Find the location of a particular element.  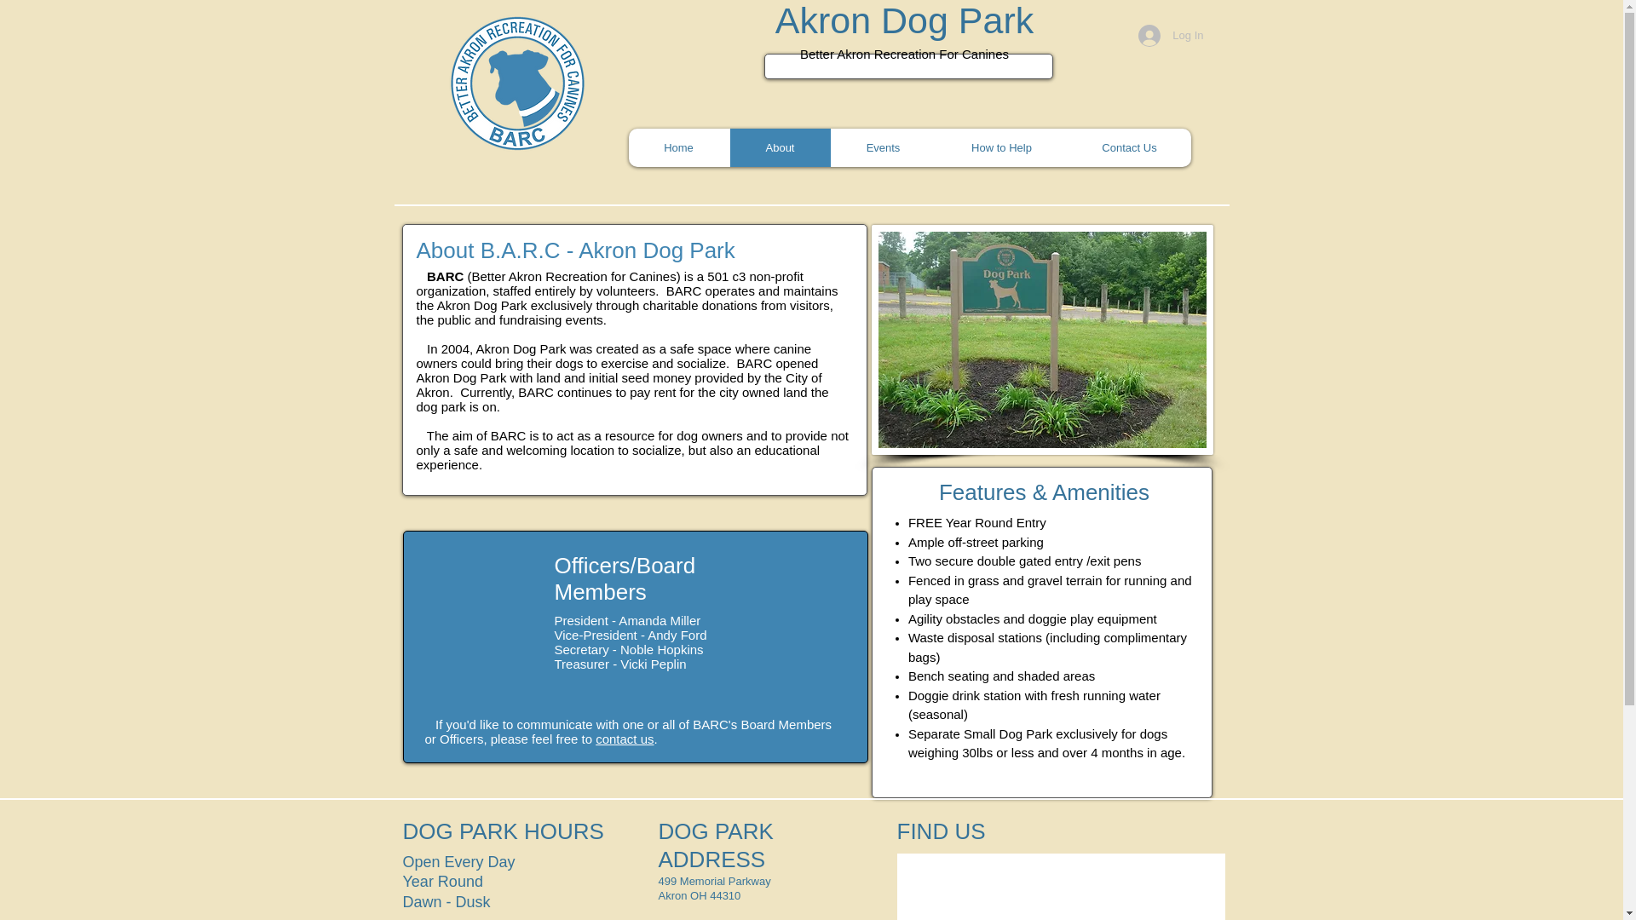

Home is located at coordinates (678, 147).